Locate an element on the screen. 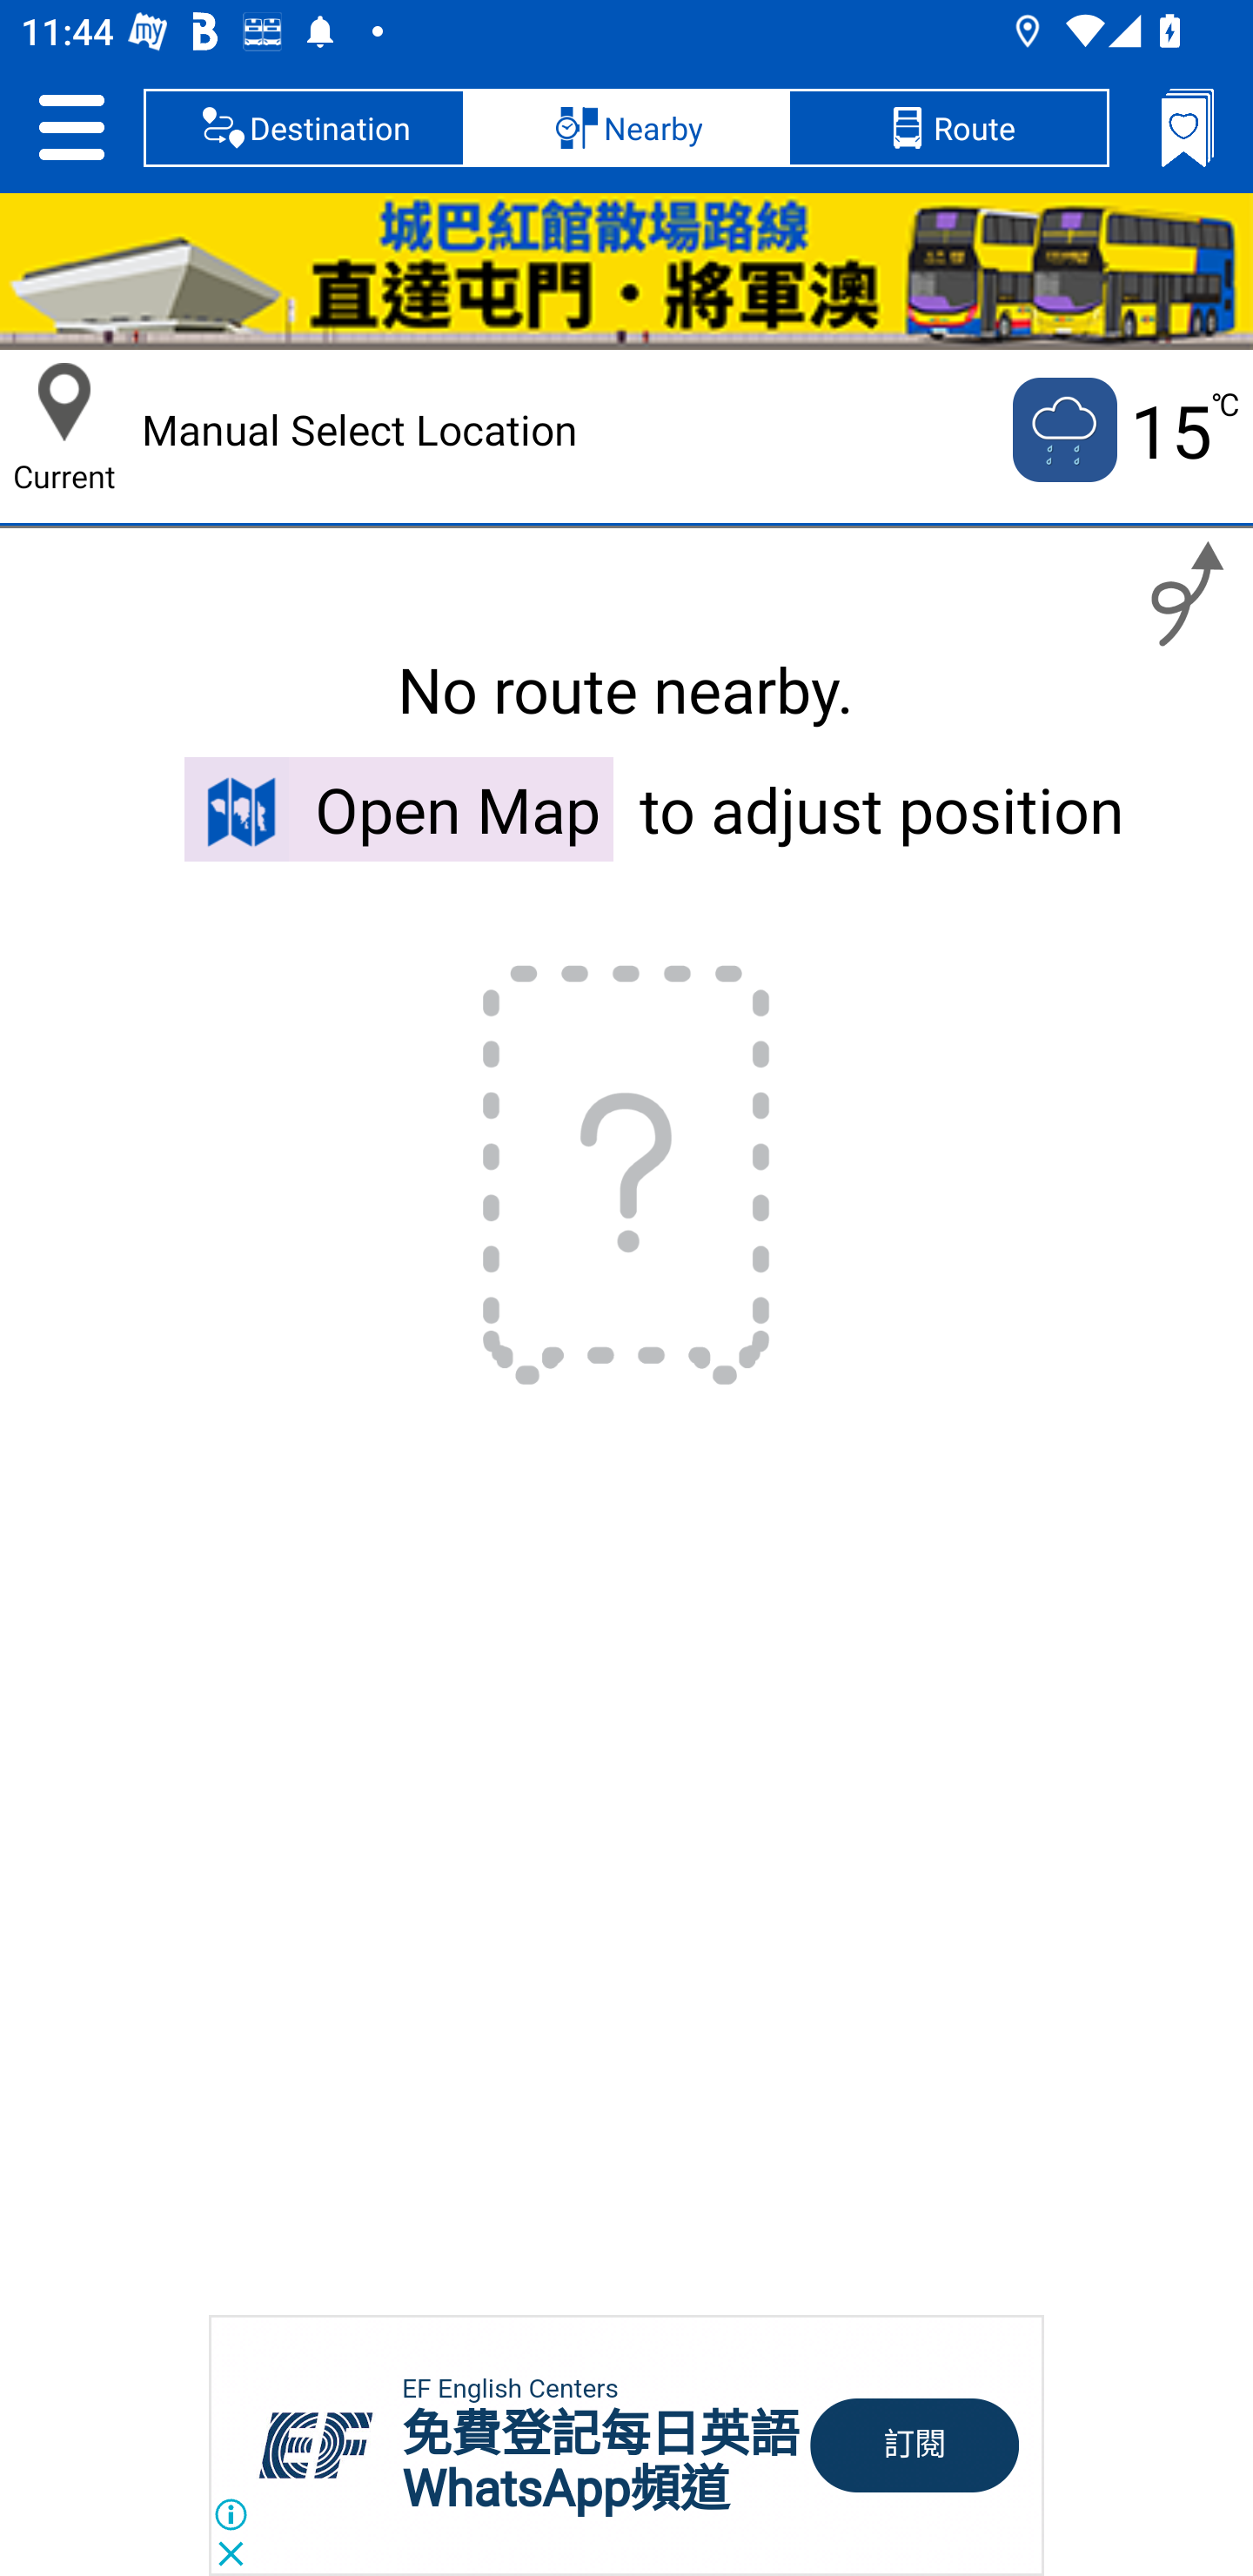 Image resolution: width=1253 pixels, height=2576 pixels. EF English Centers is located at coordinates (510, 2389).